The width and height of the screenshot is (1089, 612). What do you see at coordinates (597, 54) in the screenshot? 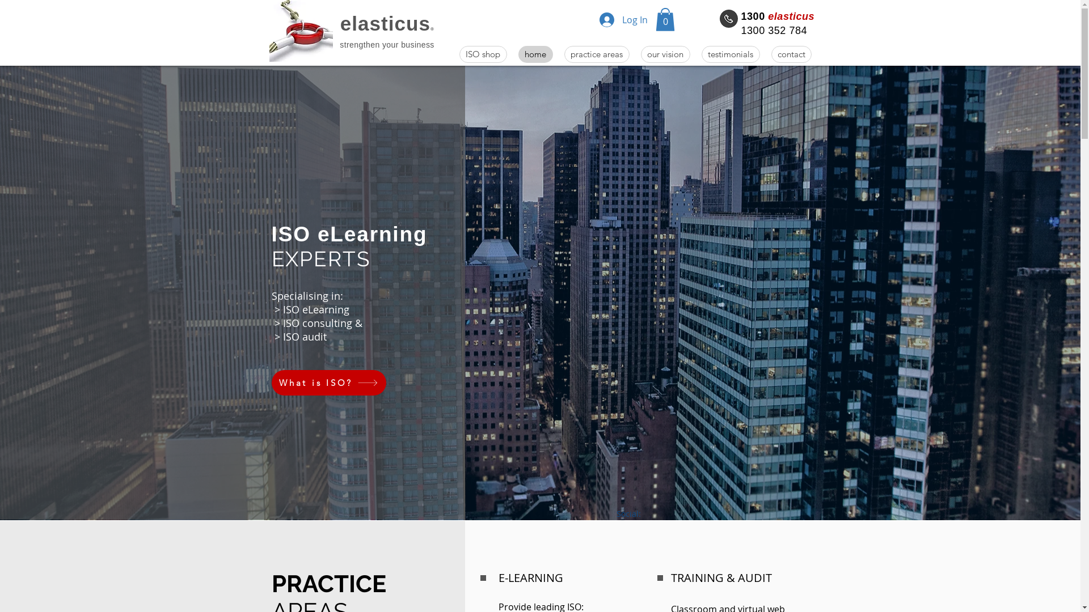
I see `practice areas` at bounding box center [597, 54].